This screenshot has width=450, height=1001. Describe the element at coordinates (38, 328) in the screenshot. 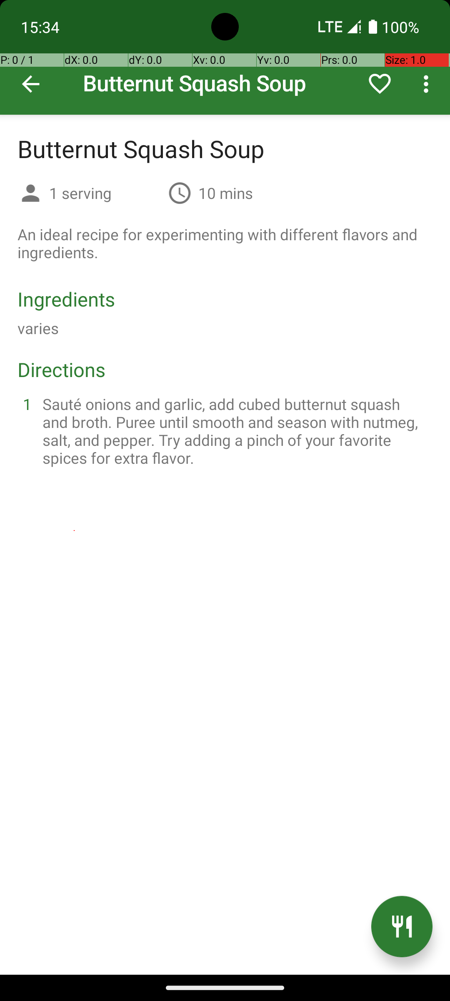

I see `varies` at that location.